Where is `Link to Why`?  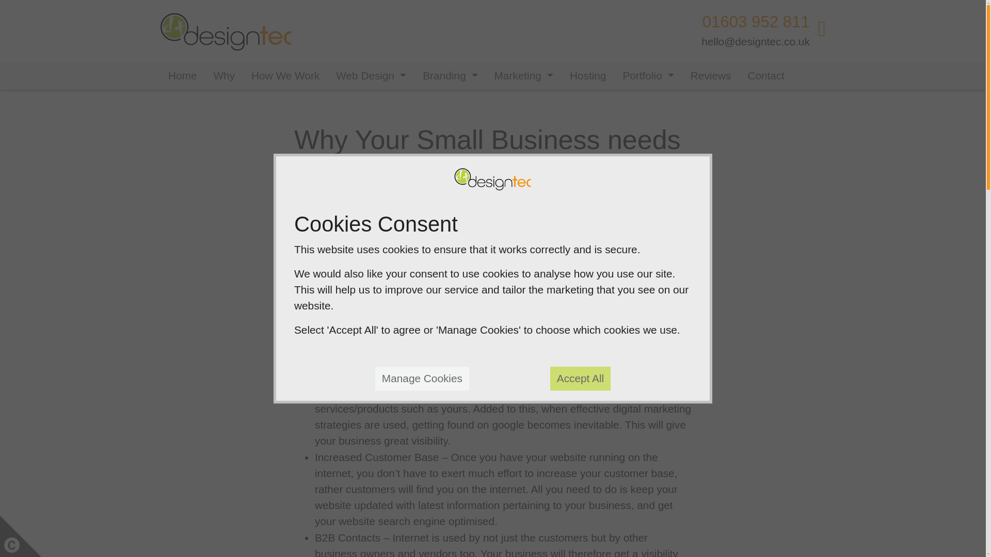
Link to Why is located at coordinates (224, 75).